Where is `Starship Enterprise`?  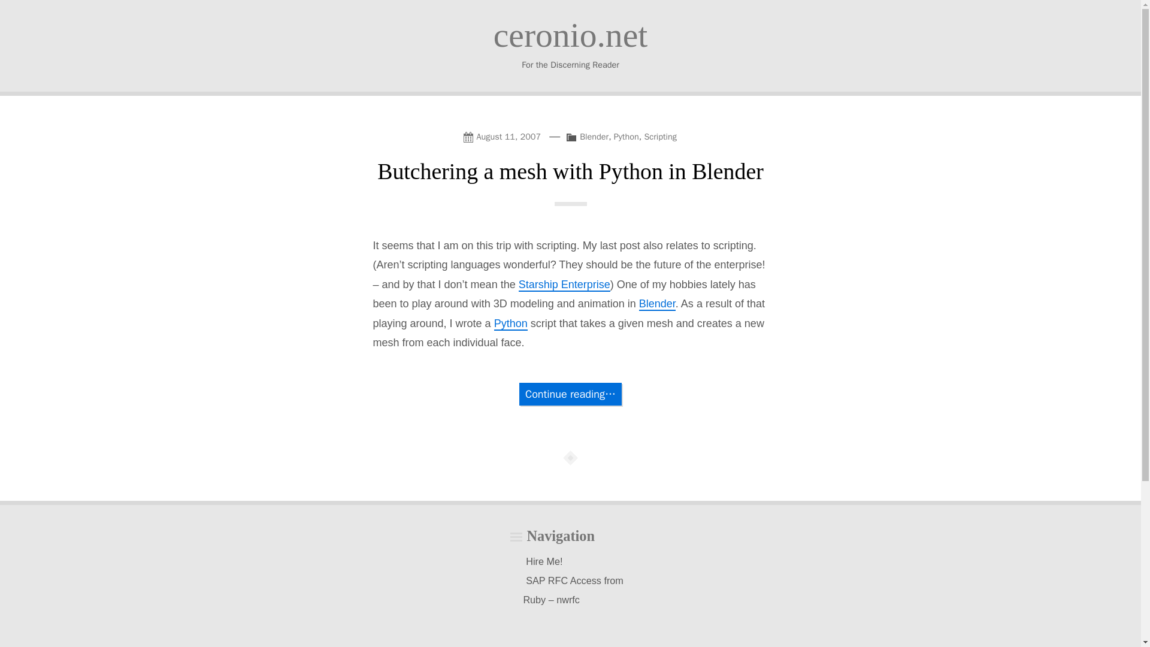 Starship Enterprise is located at coordinates (564, 285).